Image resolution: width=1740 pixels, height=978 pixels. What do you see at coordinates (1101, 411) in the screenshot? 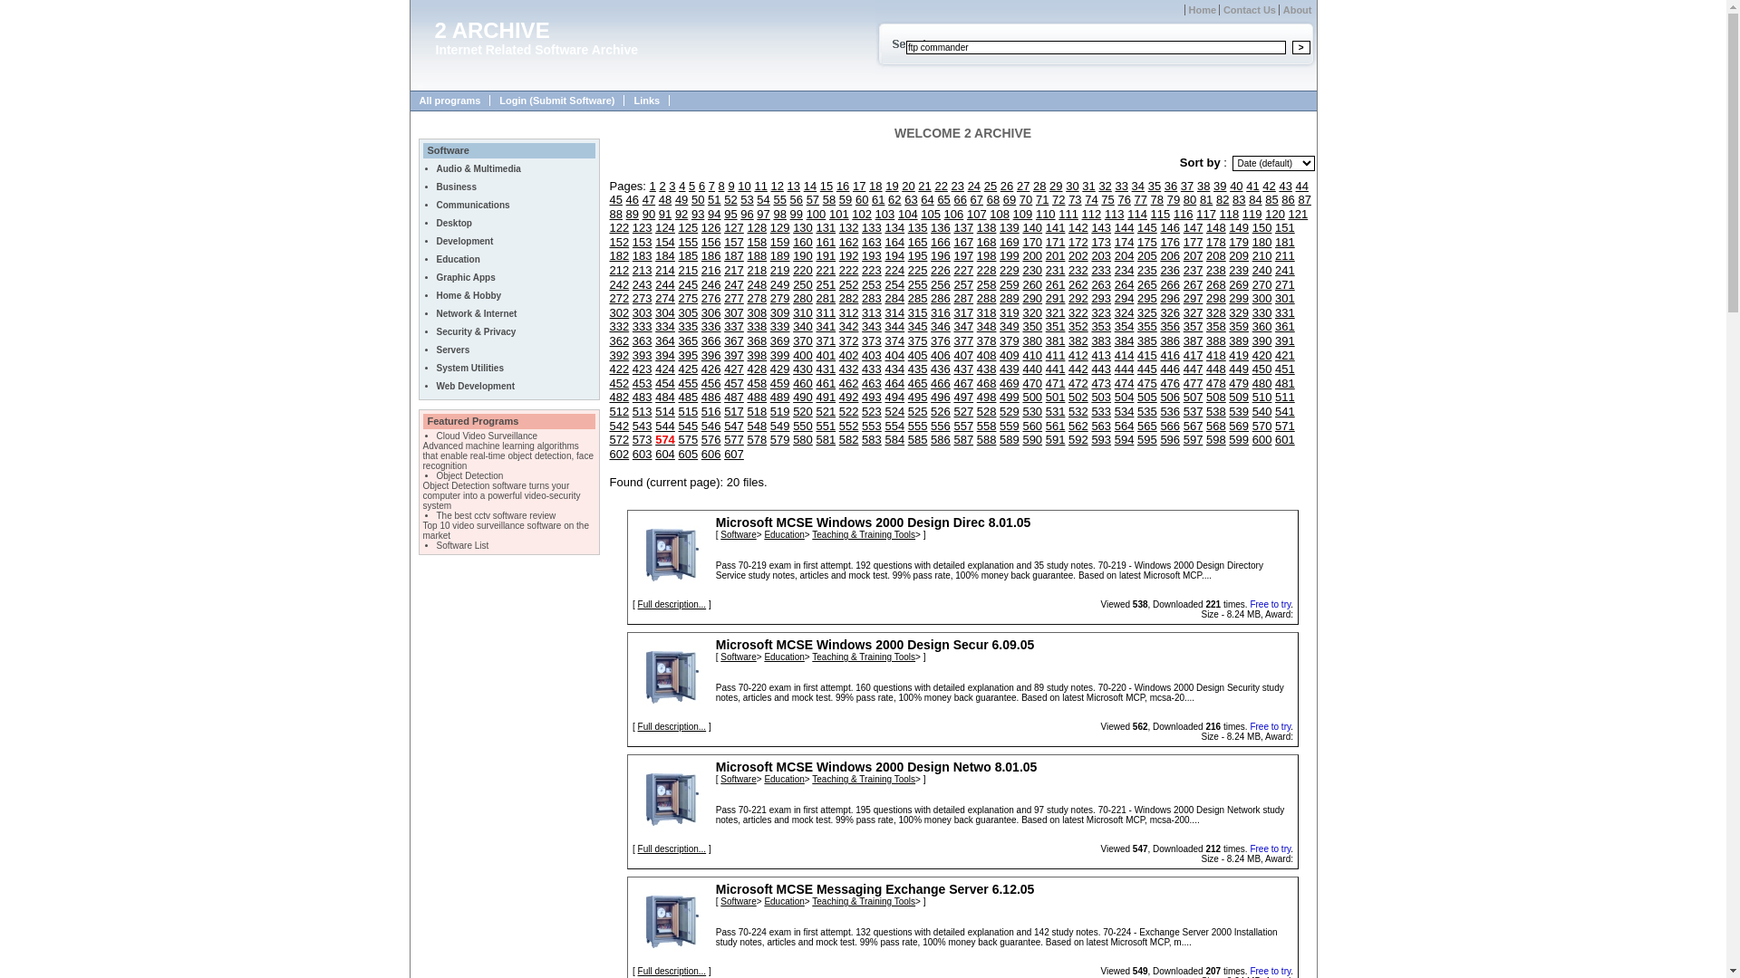
I see `533` at bounding box center [1101, 411].